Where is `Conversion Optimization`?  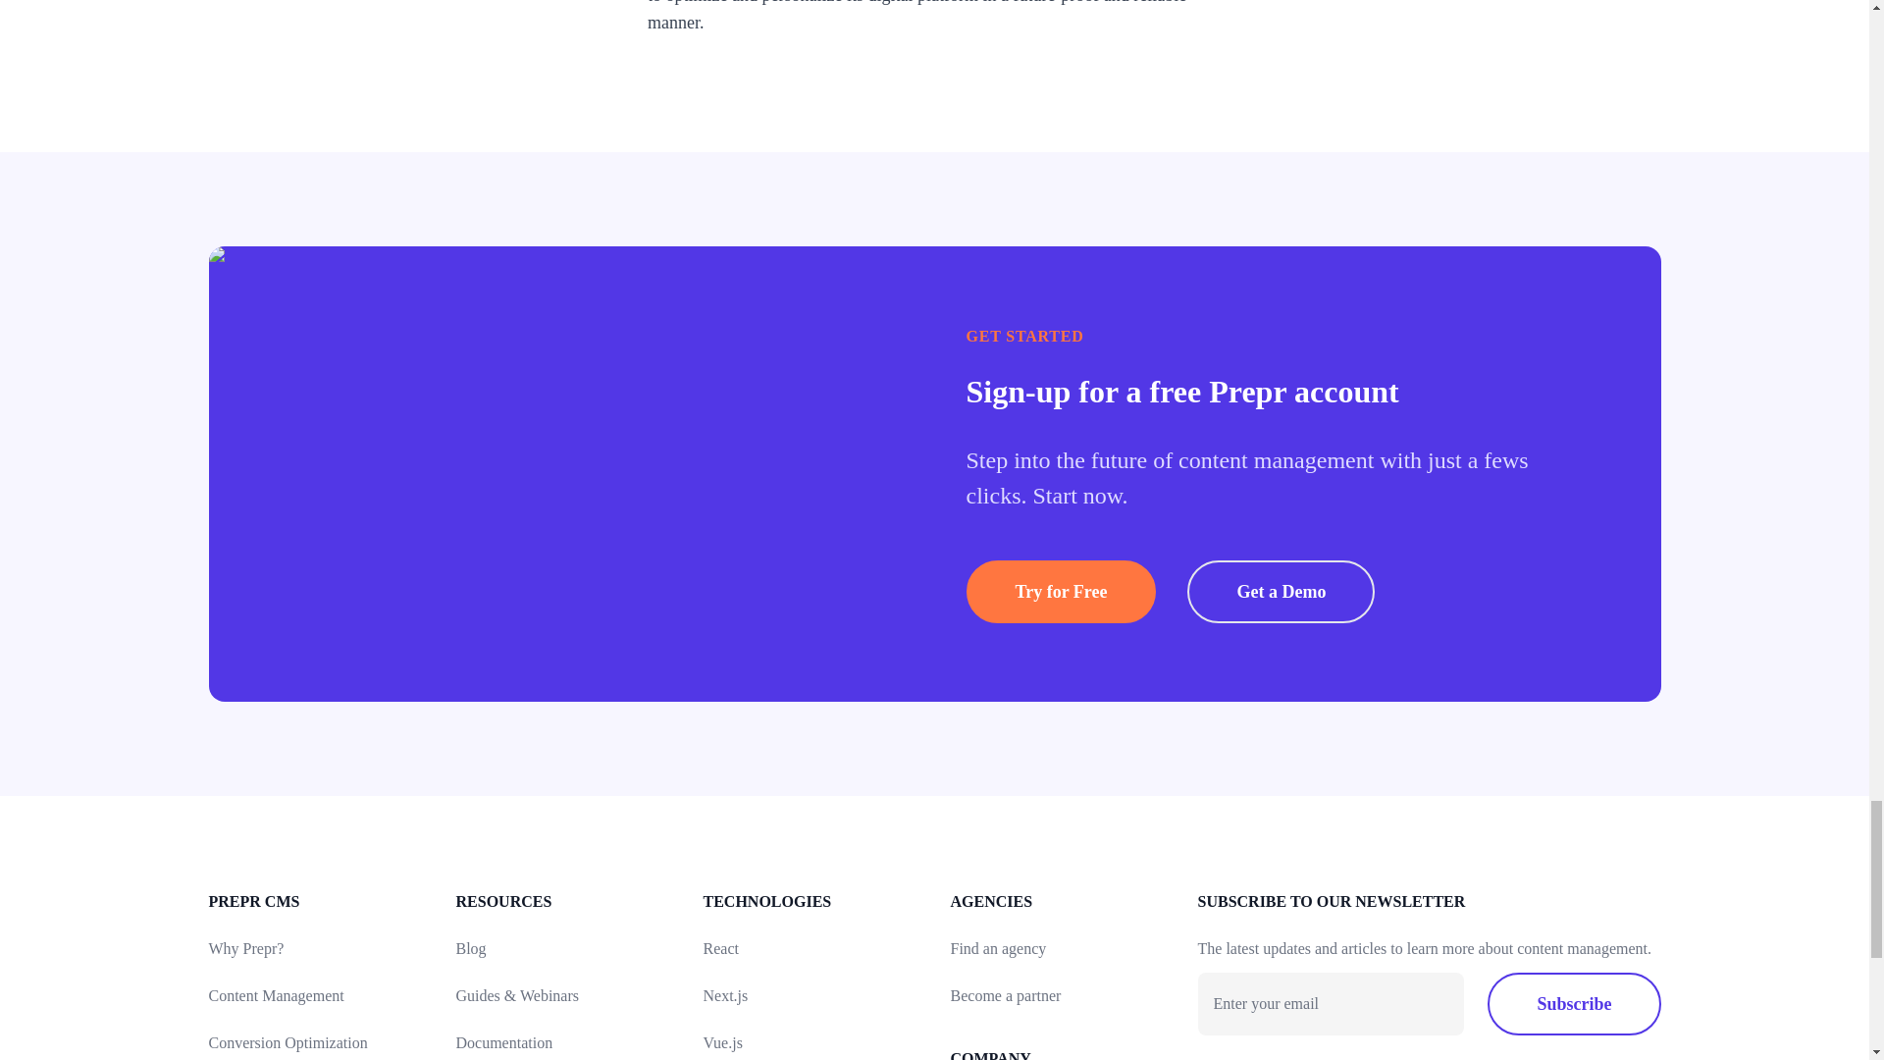
Conversion Optimization is located at coordinates (287, 1042).